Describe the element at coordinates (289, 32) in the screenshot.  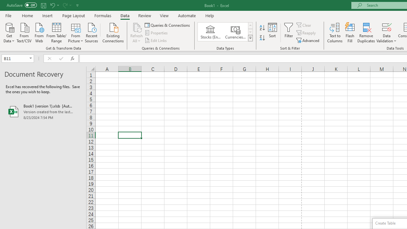
I see `Filter` at that location.